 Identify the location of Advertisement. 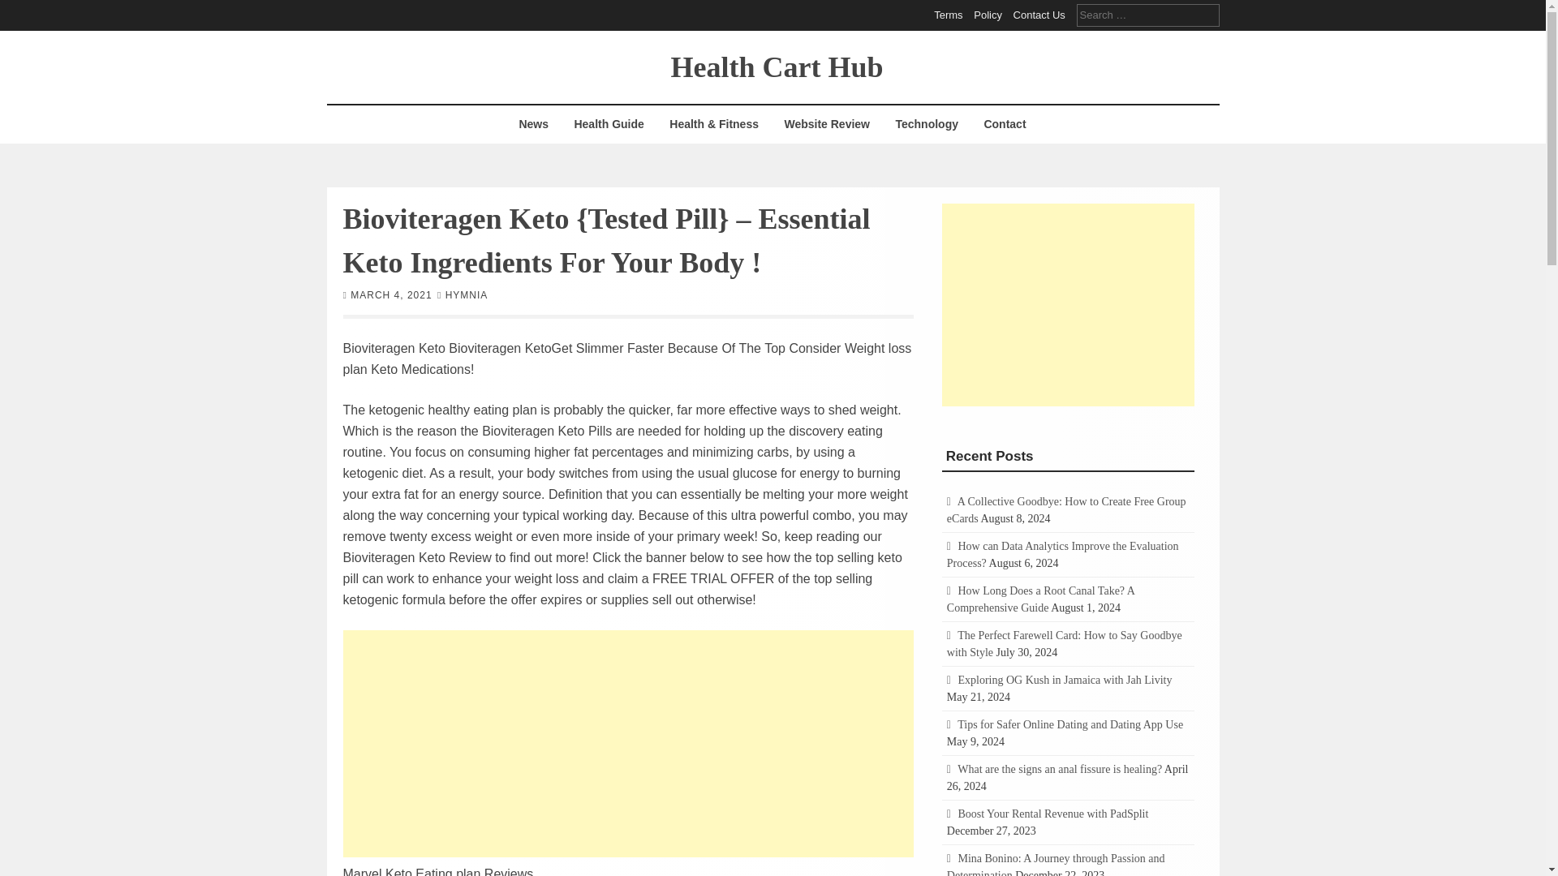
(1068, 303).